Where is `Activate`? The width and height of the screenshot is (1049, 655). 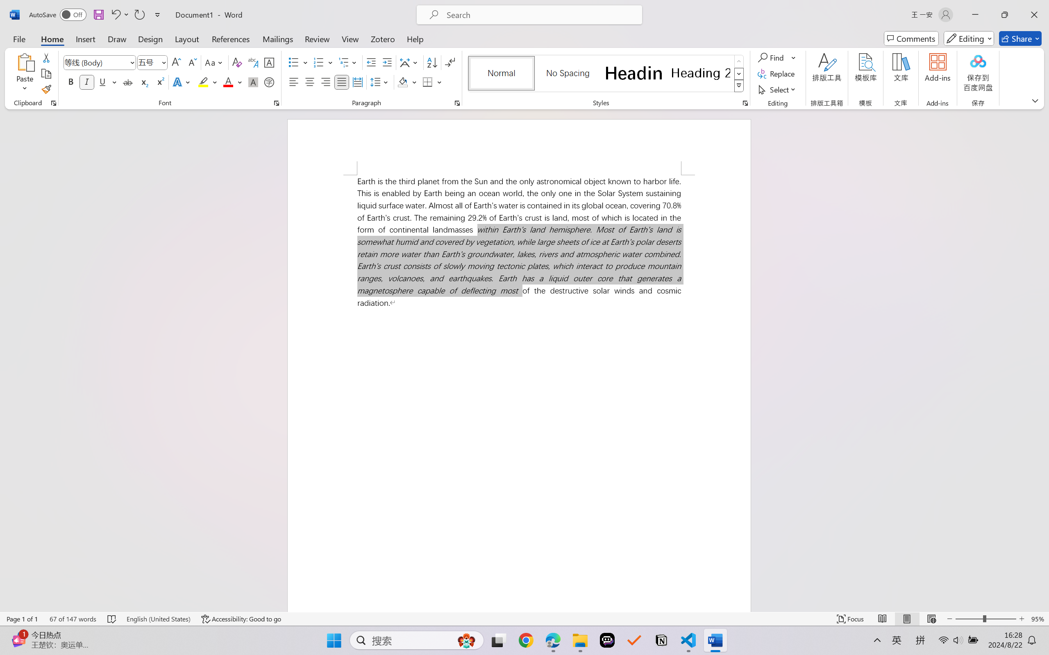 Activate is located at coordinates (347, 80).